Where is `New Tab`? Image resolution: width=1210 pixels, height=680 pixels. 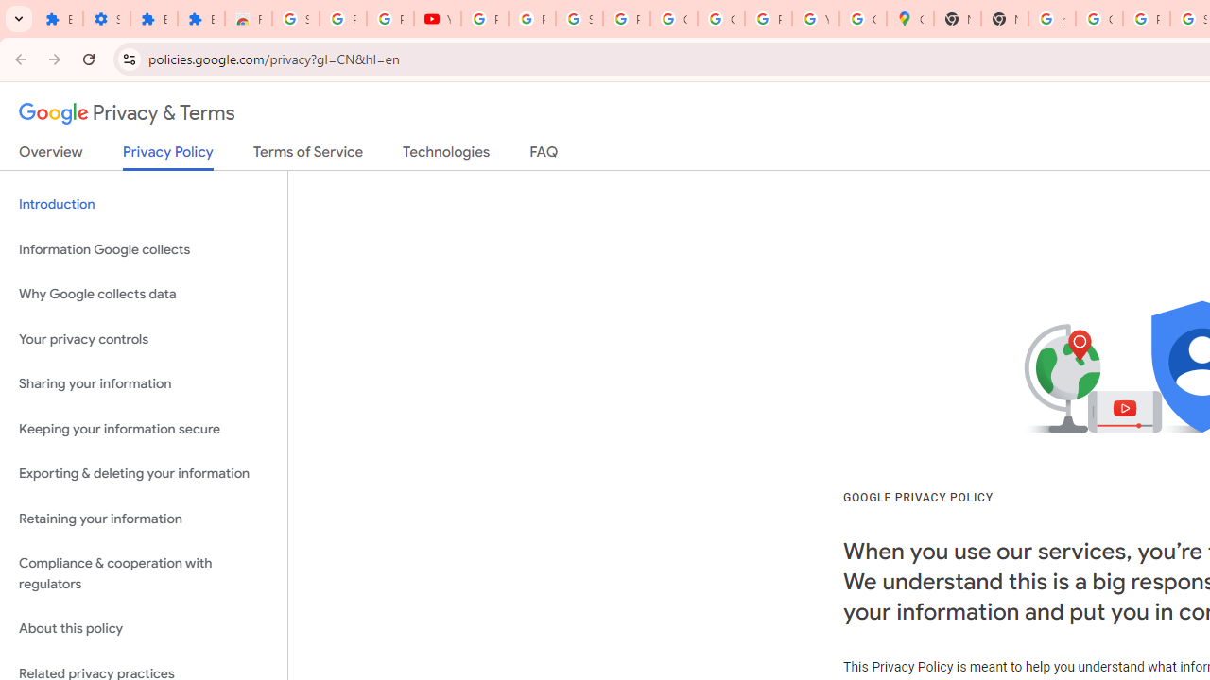
New Tab is located at coordinates (958, 19).